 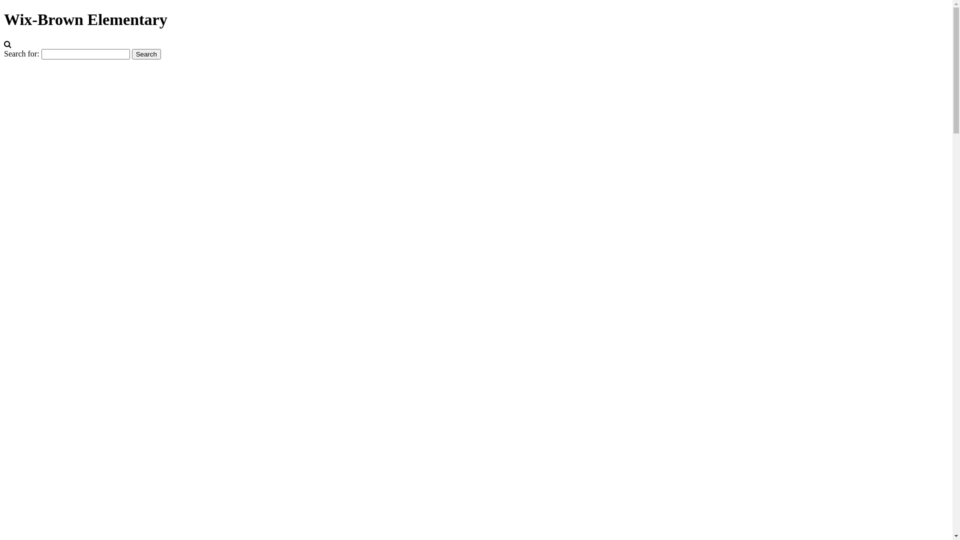 I want to click on Search, so click(x=146, y=54).